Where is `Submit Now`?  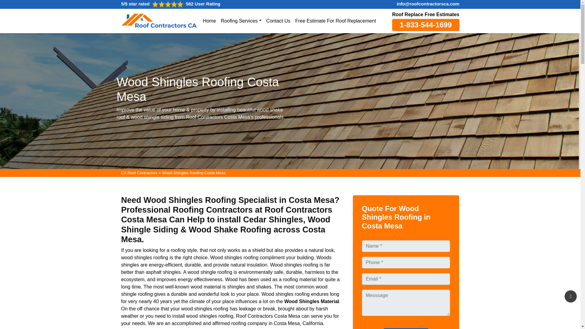 Submit Now is located at coordinates (406, 328).